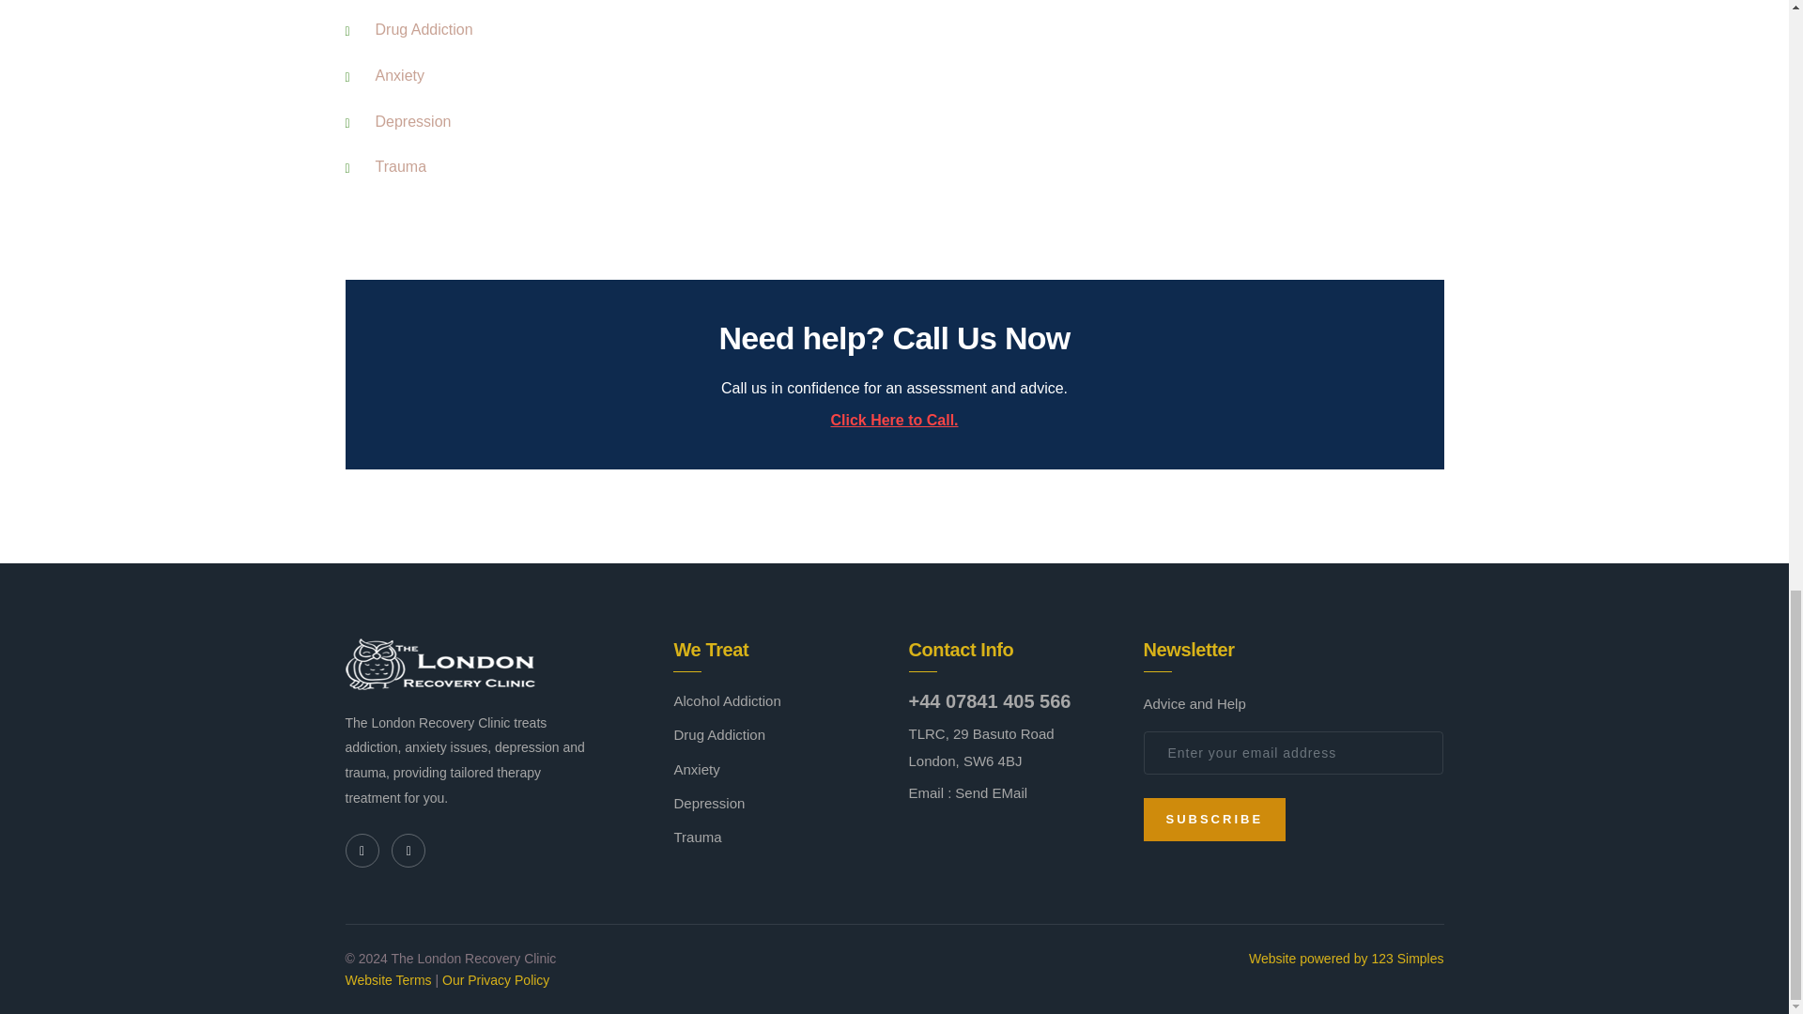 The image size is (1803, 1014). I want to click on Anxiety, so click(399, 75).